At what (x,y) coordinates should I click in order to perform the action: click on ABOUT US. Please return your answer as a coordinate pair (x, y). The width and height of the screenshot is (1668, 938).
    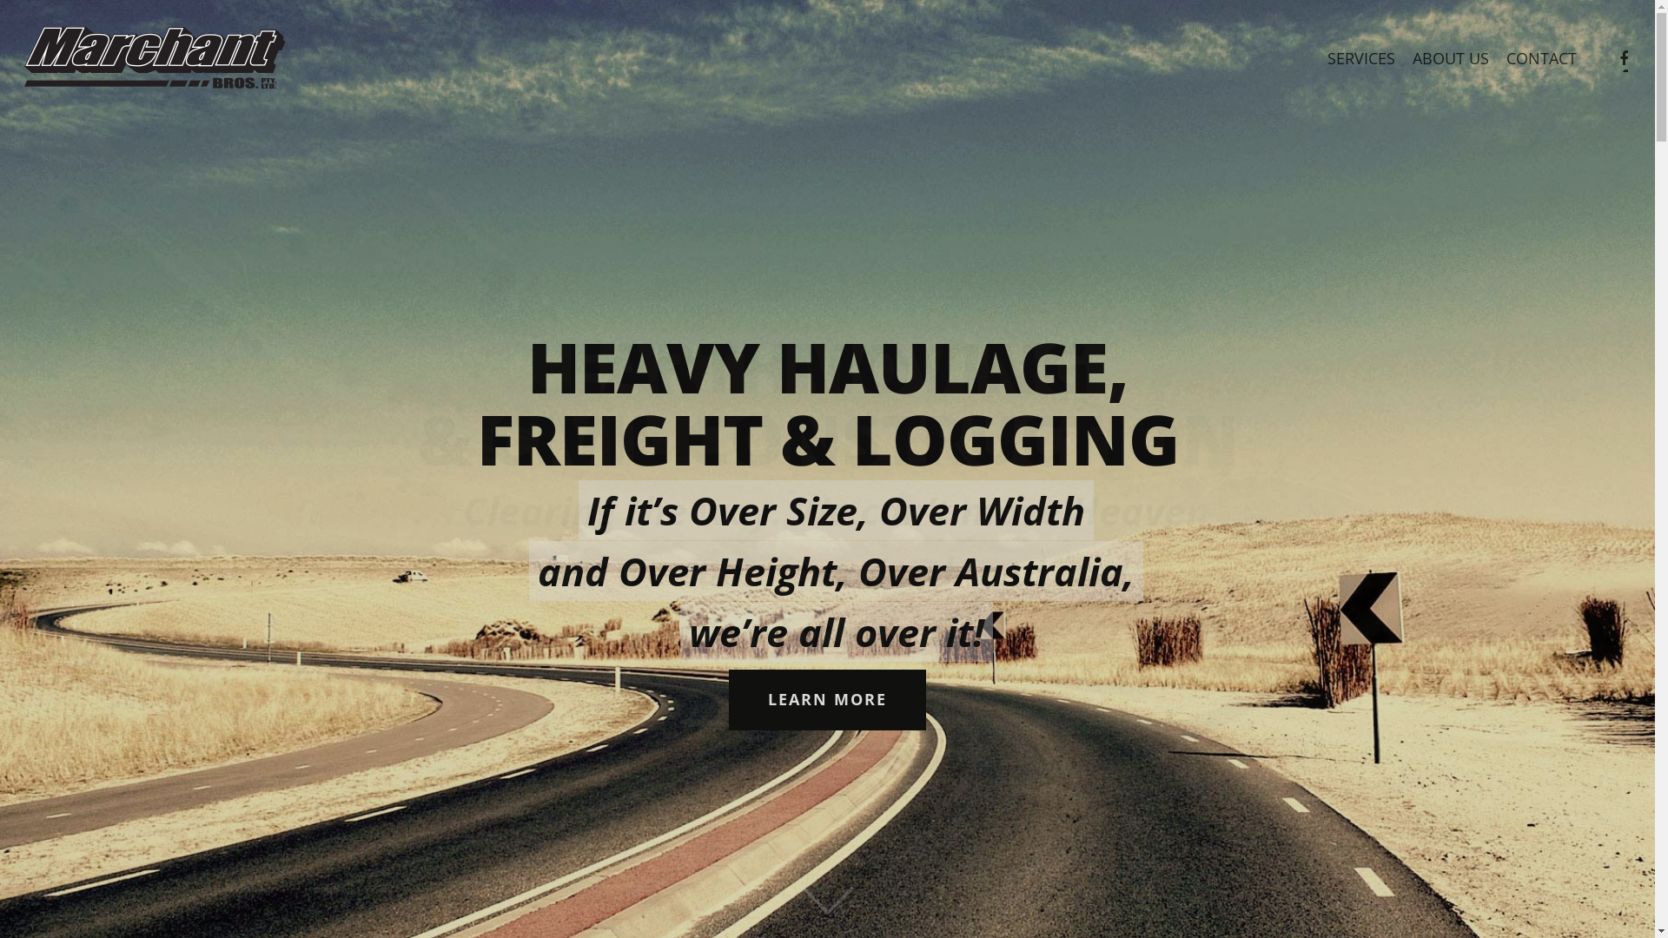
    Looking at the image, I should click on (1451, 59).